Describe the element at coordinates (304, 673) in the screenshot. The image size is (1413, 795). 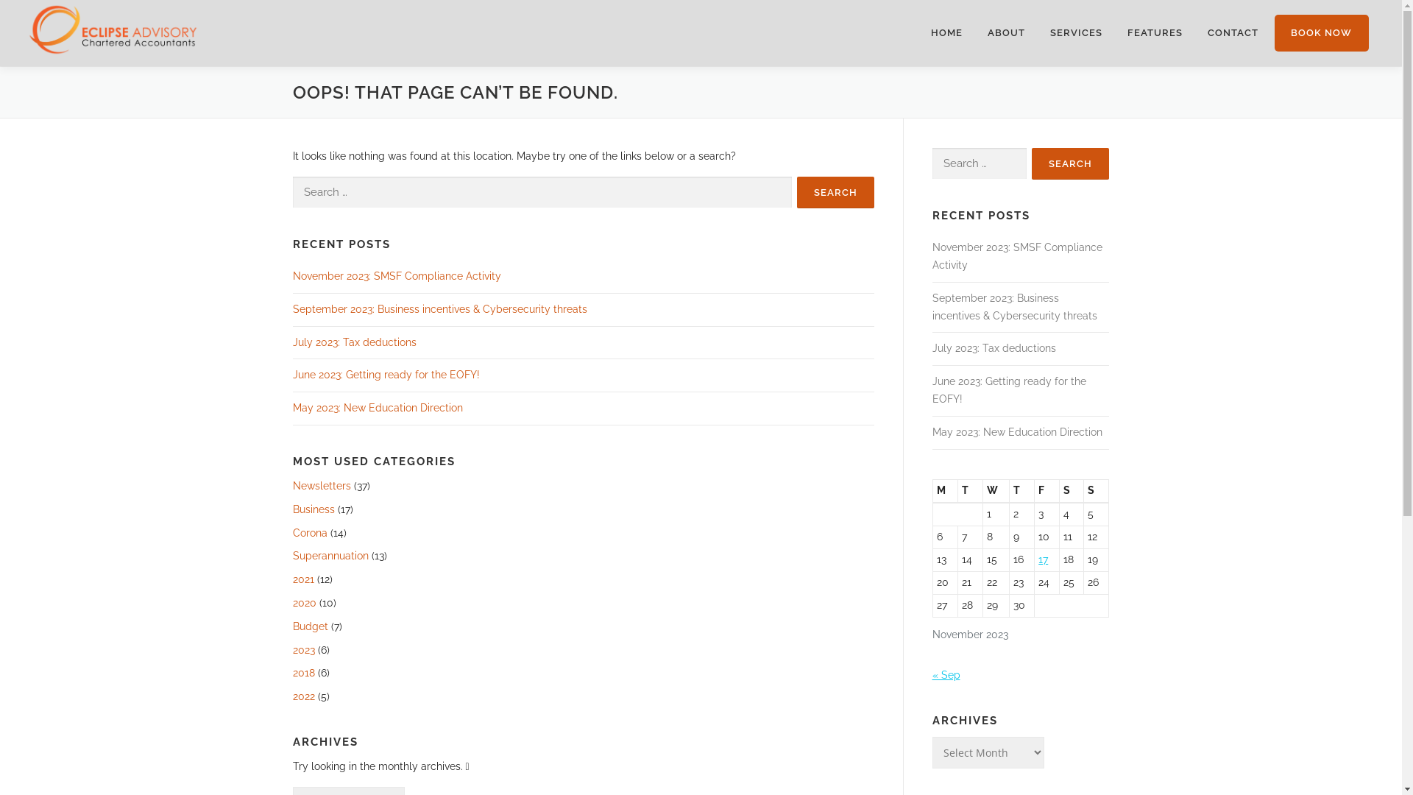
I see `2018` at that location.